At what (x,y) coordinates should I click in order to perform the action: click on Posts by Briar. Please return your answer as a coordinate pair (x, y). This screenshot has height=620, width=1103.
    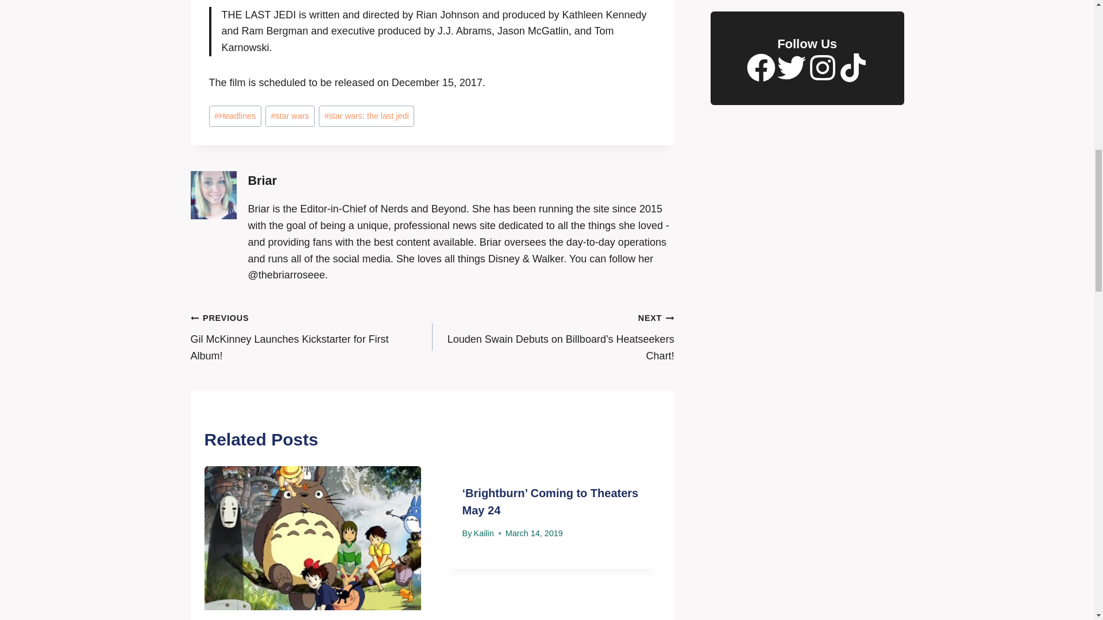
    Looking at the image, I should click on (262, 180).